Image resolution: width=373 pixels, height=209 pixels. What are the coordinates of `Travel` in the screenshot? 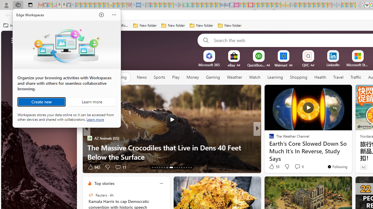 It's located at (338, 78).